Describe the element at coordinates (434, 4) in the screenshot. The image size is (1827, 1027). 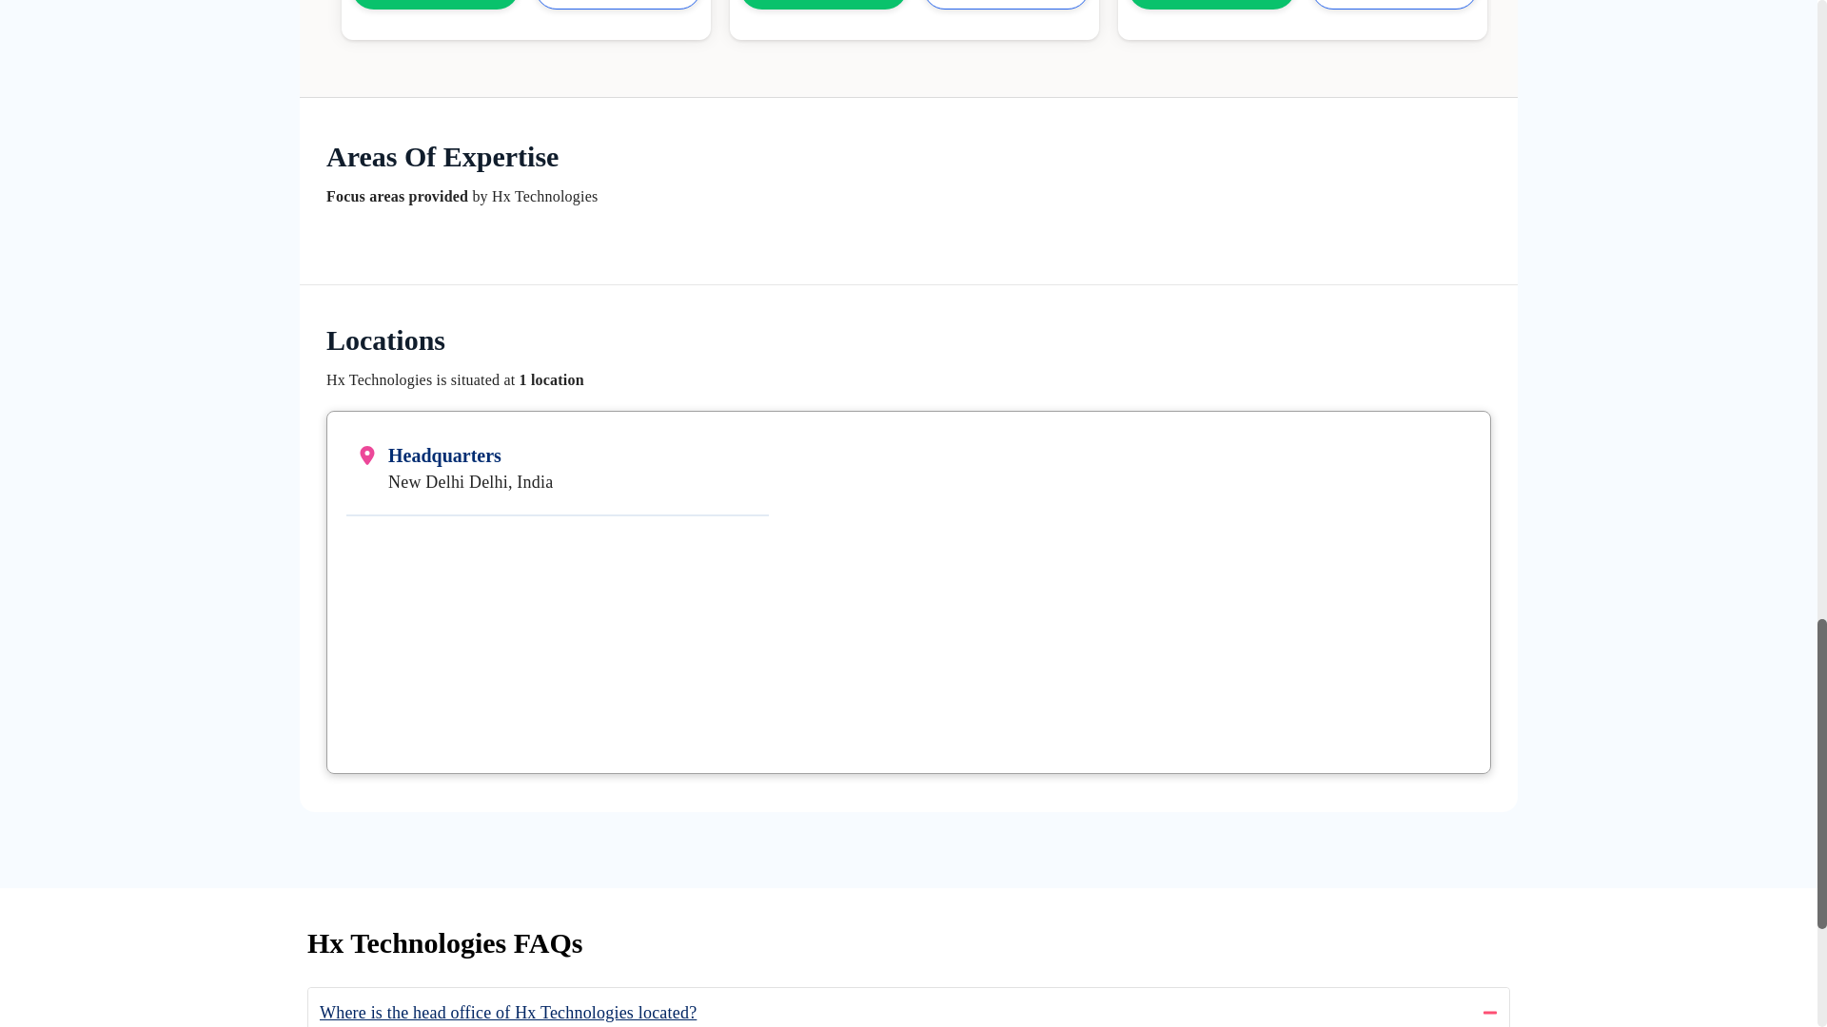
I see `Get A Quote` at that location.